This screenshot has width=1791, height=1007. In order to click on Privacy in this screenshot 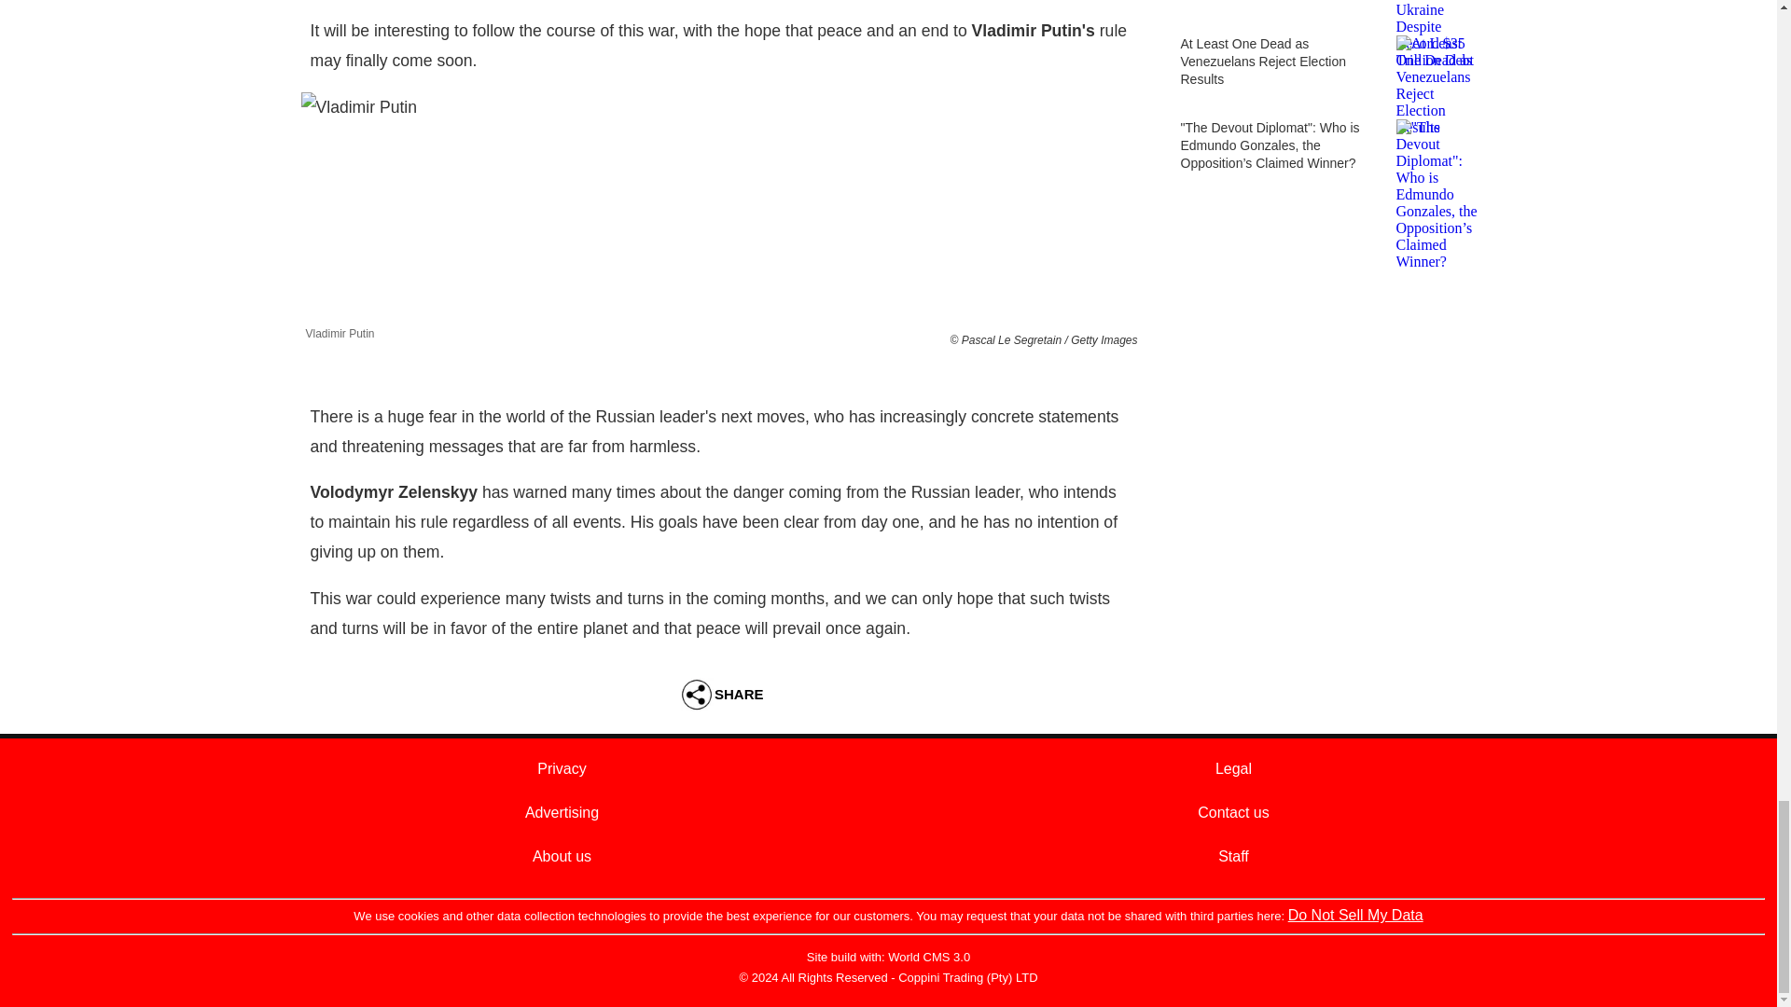, I will do `click(562, 768)`.